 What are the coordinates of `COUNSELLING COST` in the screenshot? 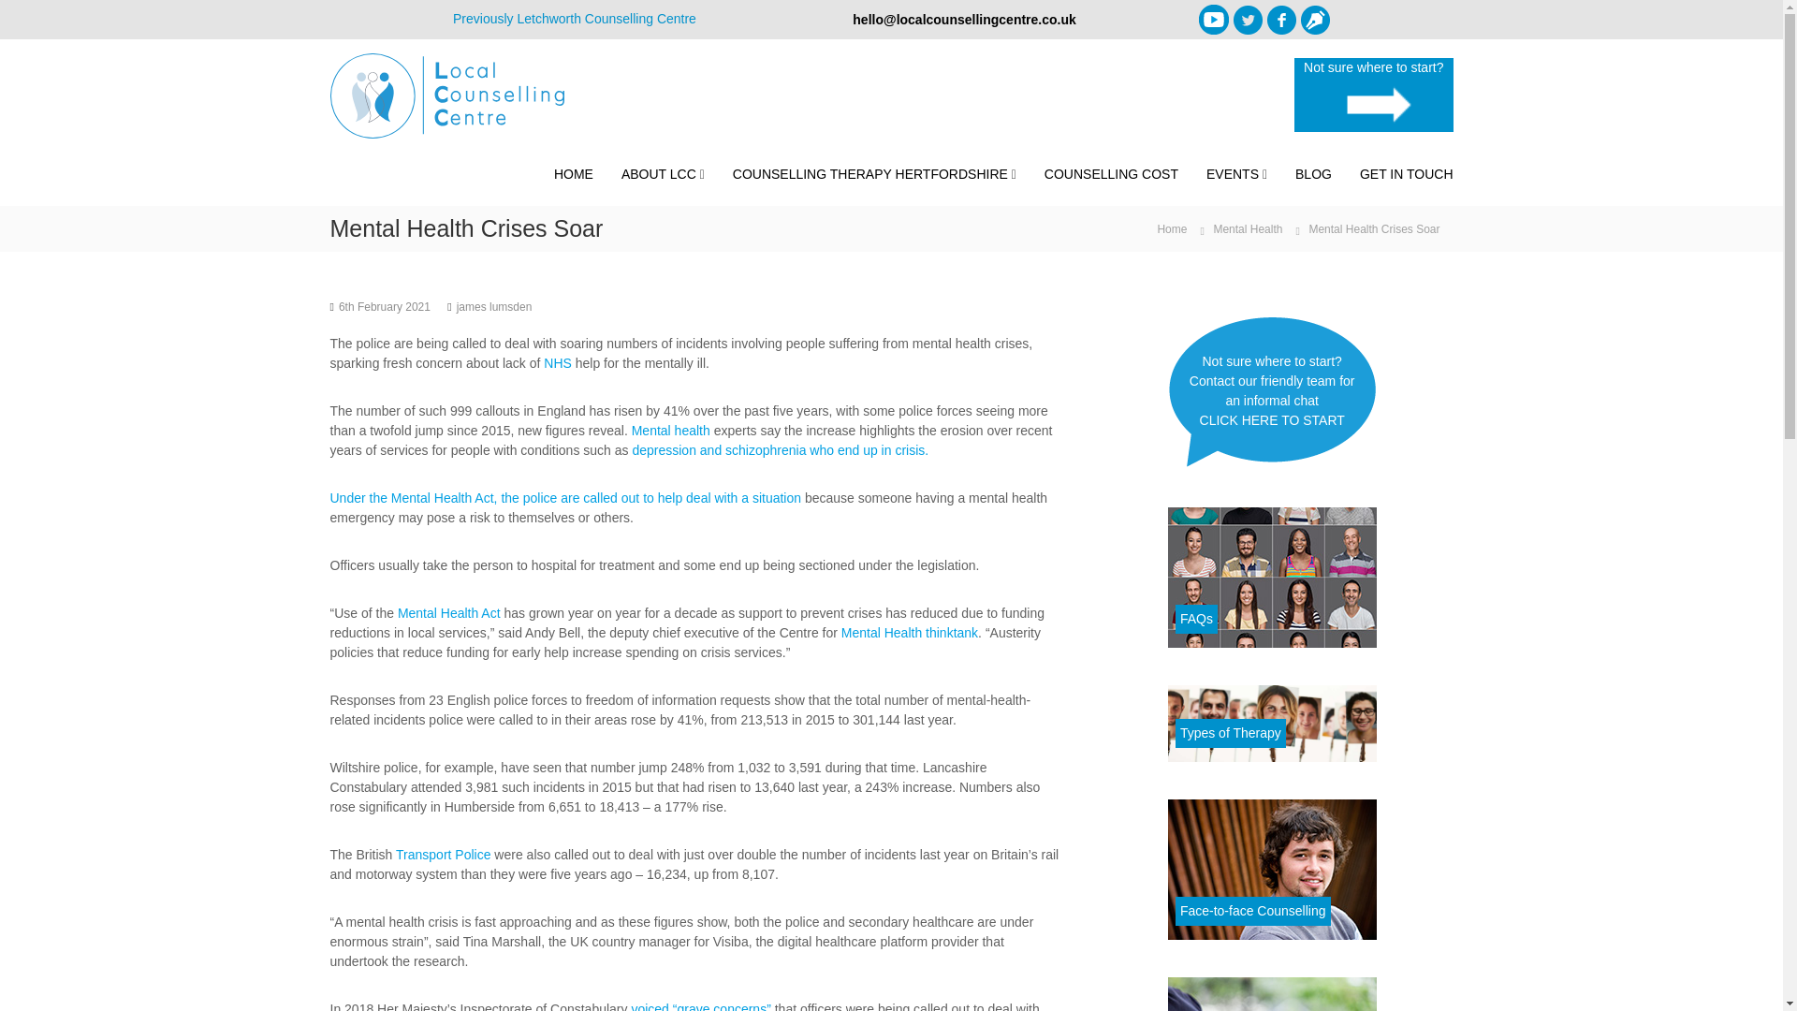 It's located at (1111, 174).